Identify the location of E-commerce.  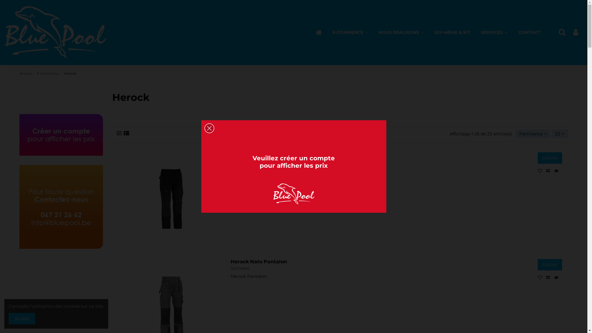
(48, 73).